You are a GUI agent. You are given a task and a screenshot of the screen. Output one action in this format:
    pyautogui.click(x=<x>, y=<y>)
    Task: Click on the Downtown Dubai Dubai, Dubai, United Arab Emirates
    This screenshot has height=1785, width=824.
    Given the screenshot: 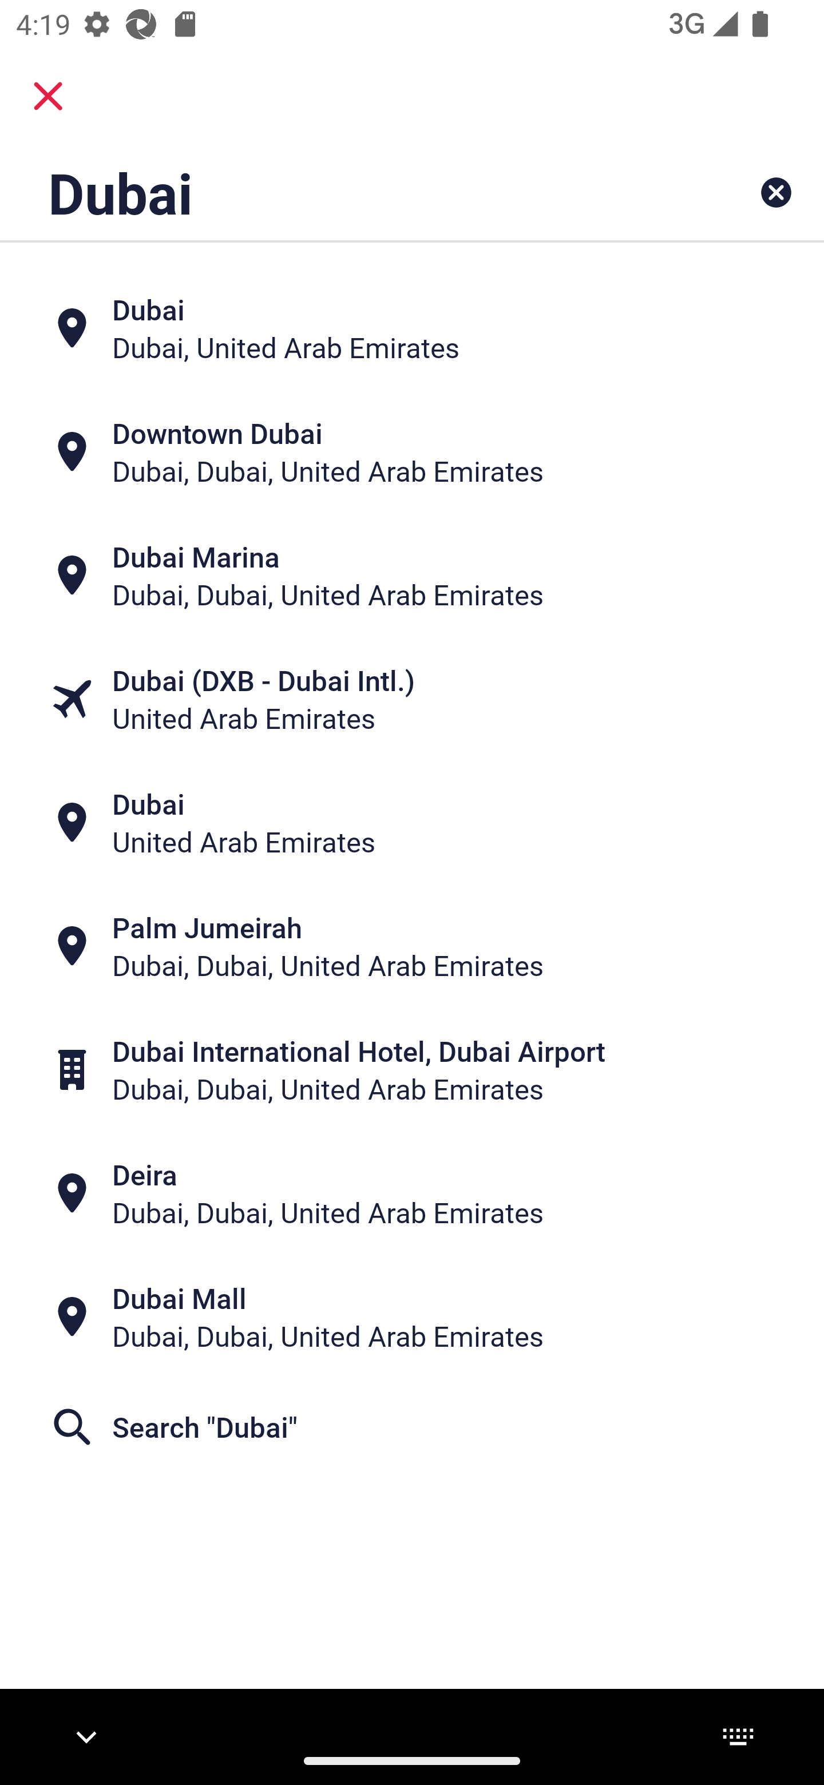 What is the action you would take?
    pyautogui.click(x=412, y=452)
    